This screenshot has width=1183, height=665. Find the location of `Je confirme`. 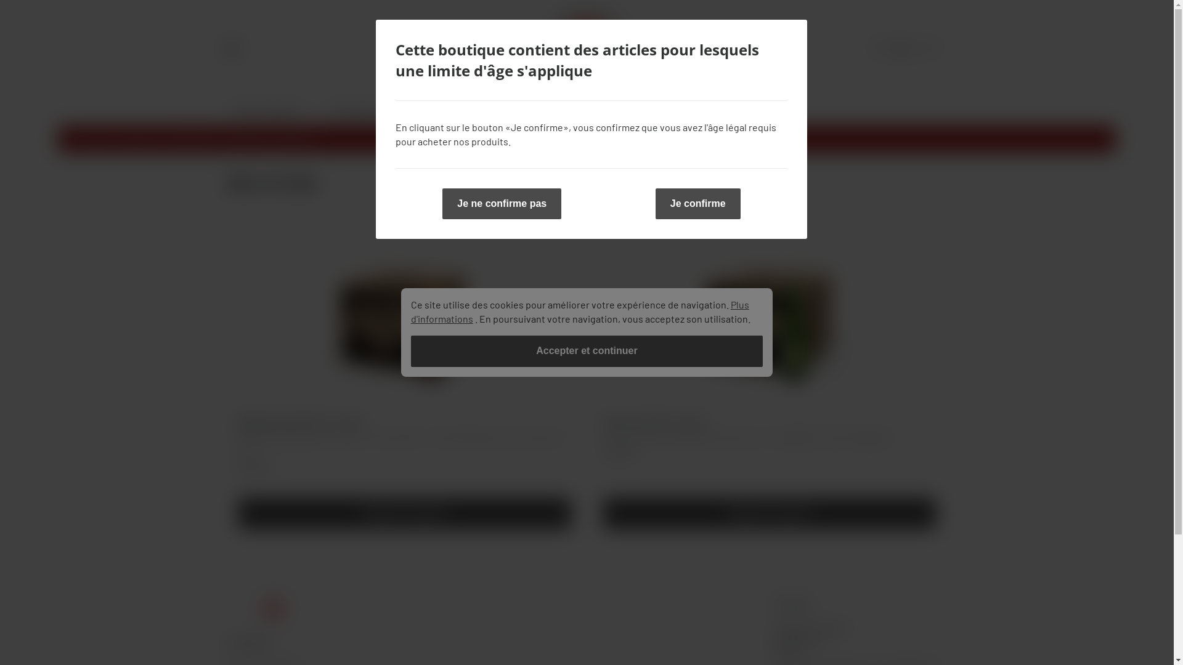

Je confirme is located at coordinates (698, 204).